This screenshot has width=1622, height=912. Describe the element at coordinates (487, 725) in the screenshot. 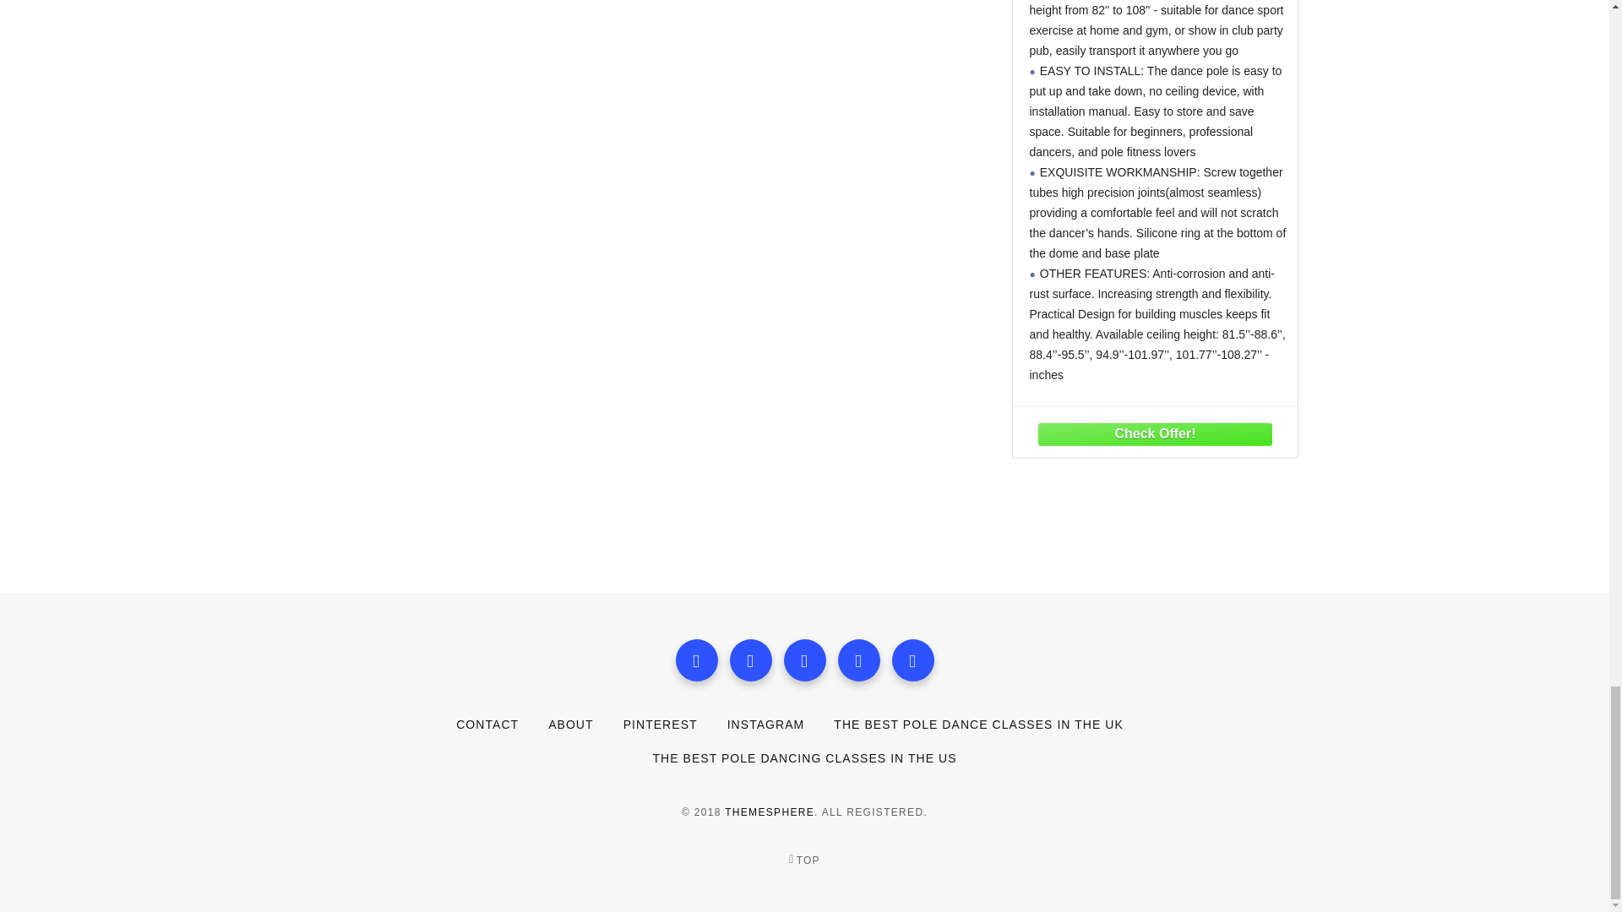

I see `CONTACT` at that location.